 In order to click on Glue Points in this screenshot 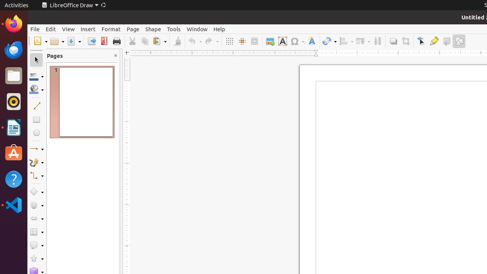, I will do `click(434, 41)`.